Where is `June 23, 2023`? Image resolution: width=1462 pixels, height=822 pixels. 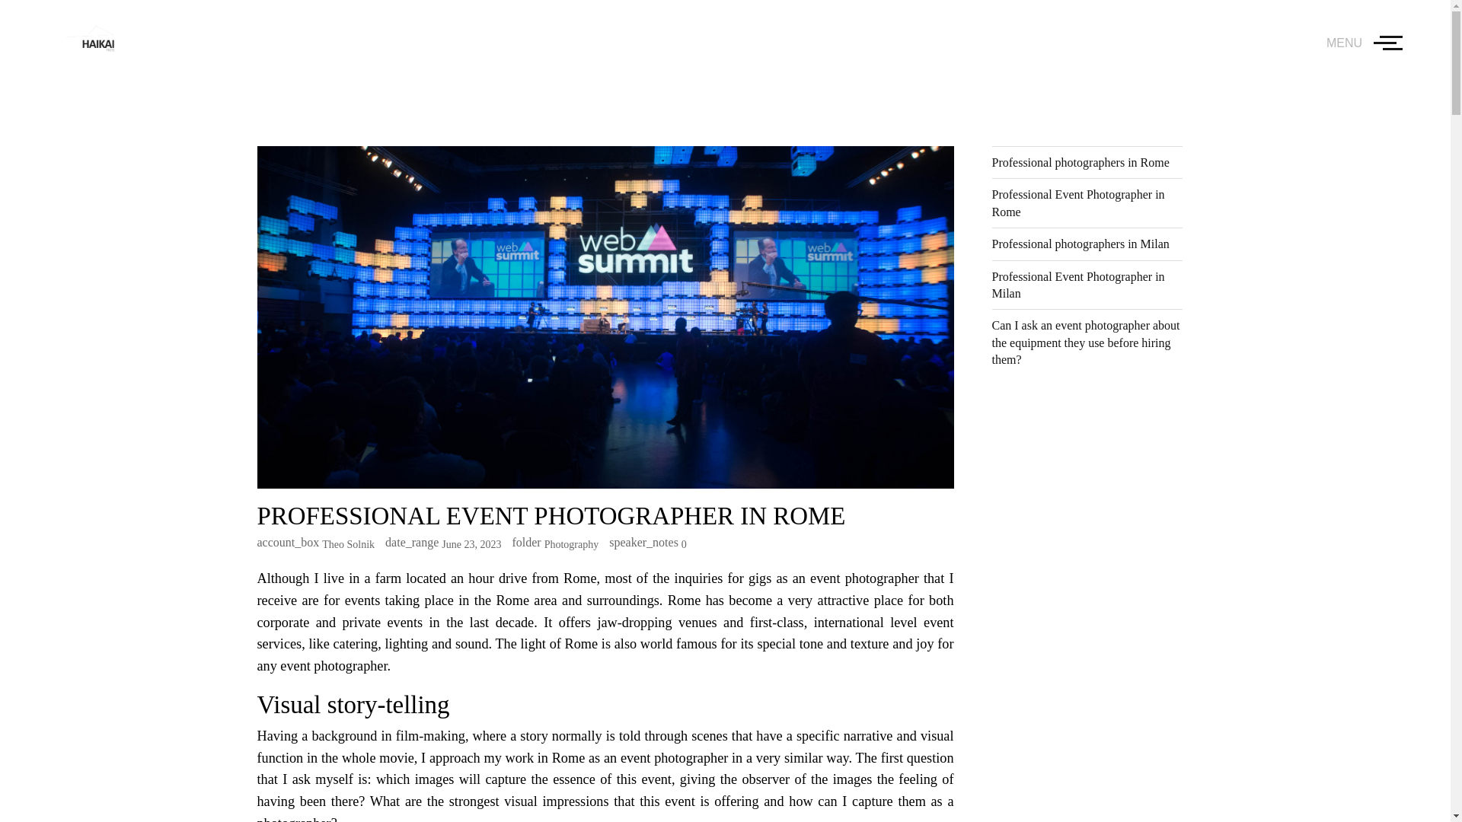
June 23, 2023 is located at coordinates (471, 544).